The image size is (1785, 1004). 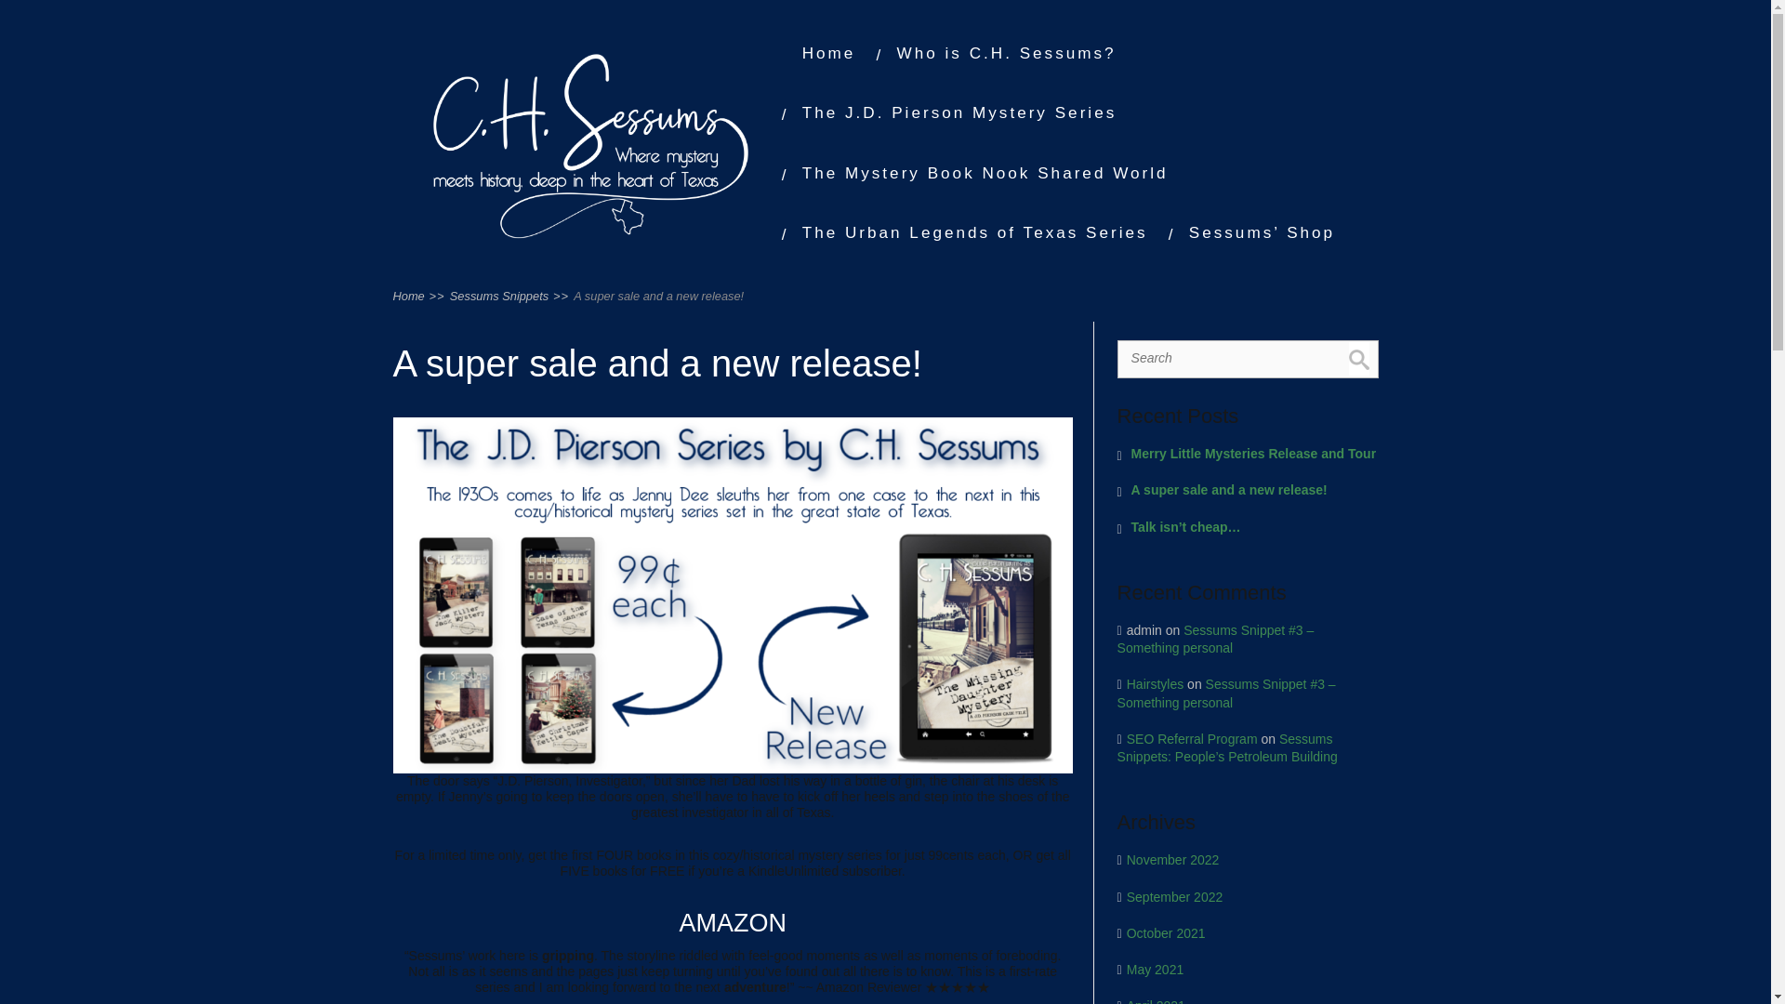 I want to click on A super sale and a new release!, so click(x=1248, y=490).